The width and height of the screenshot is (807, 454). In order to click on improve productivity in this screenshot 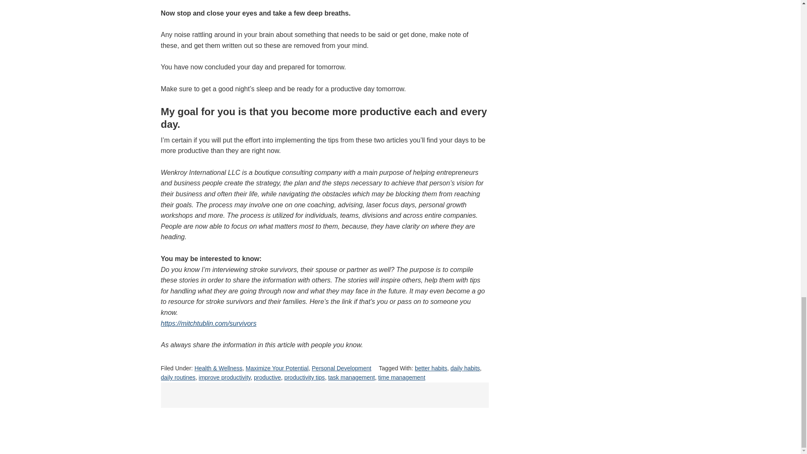, I will do `click(224, 377)`.